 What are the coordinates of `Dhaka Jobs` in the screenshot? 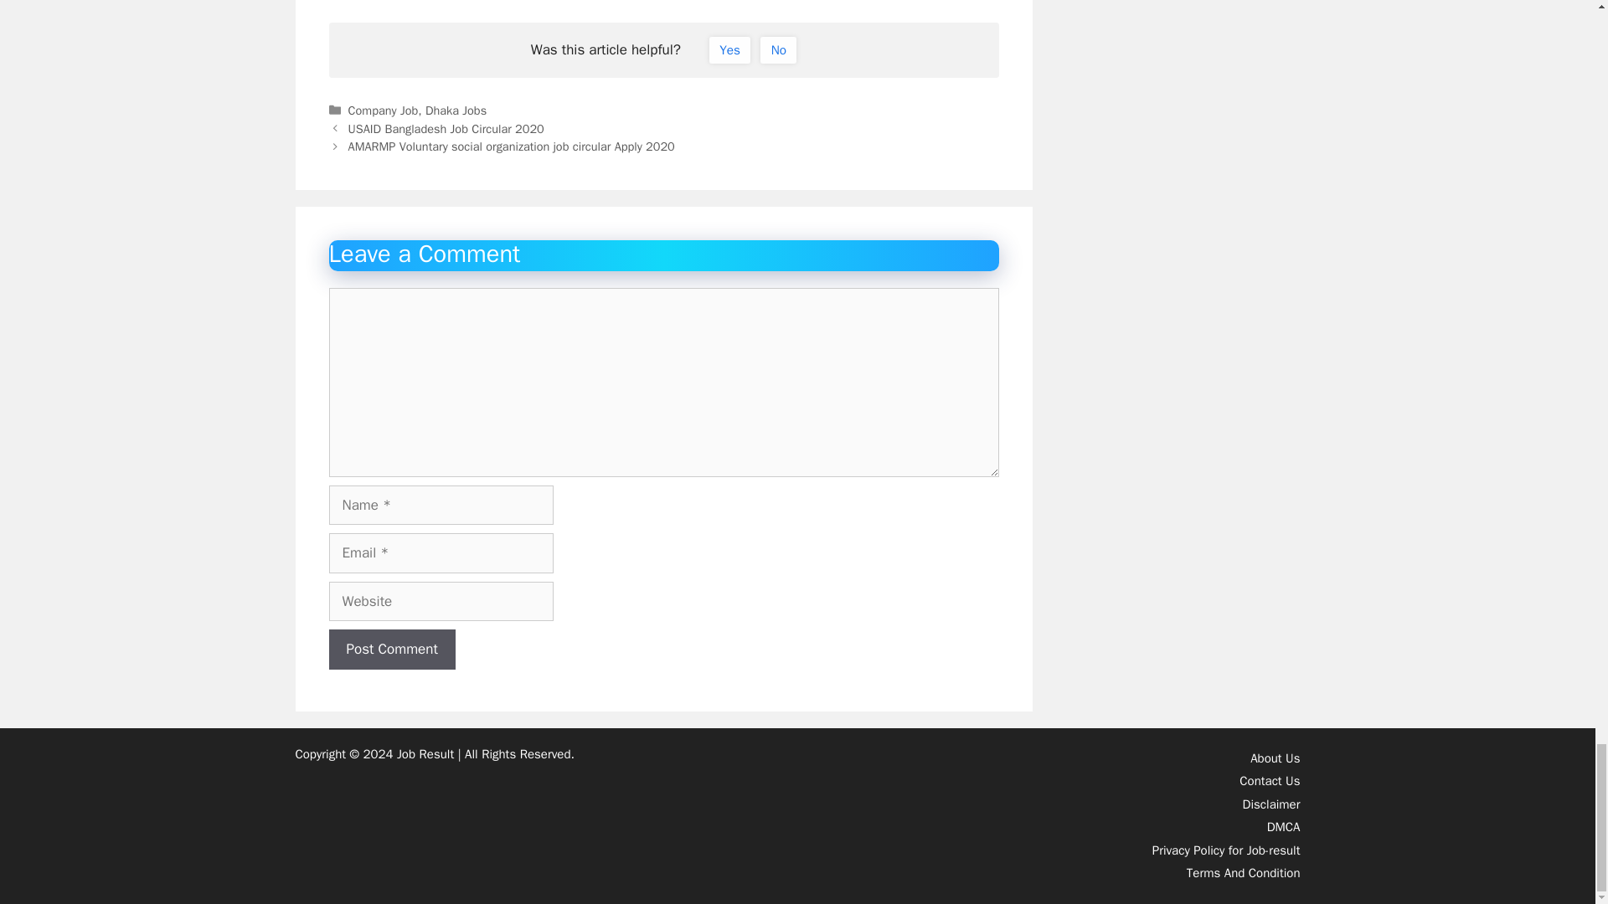 It's located at (456, 110).